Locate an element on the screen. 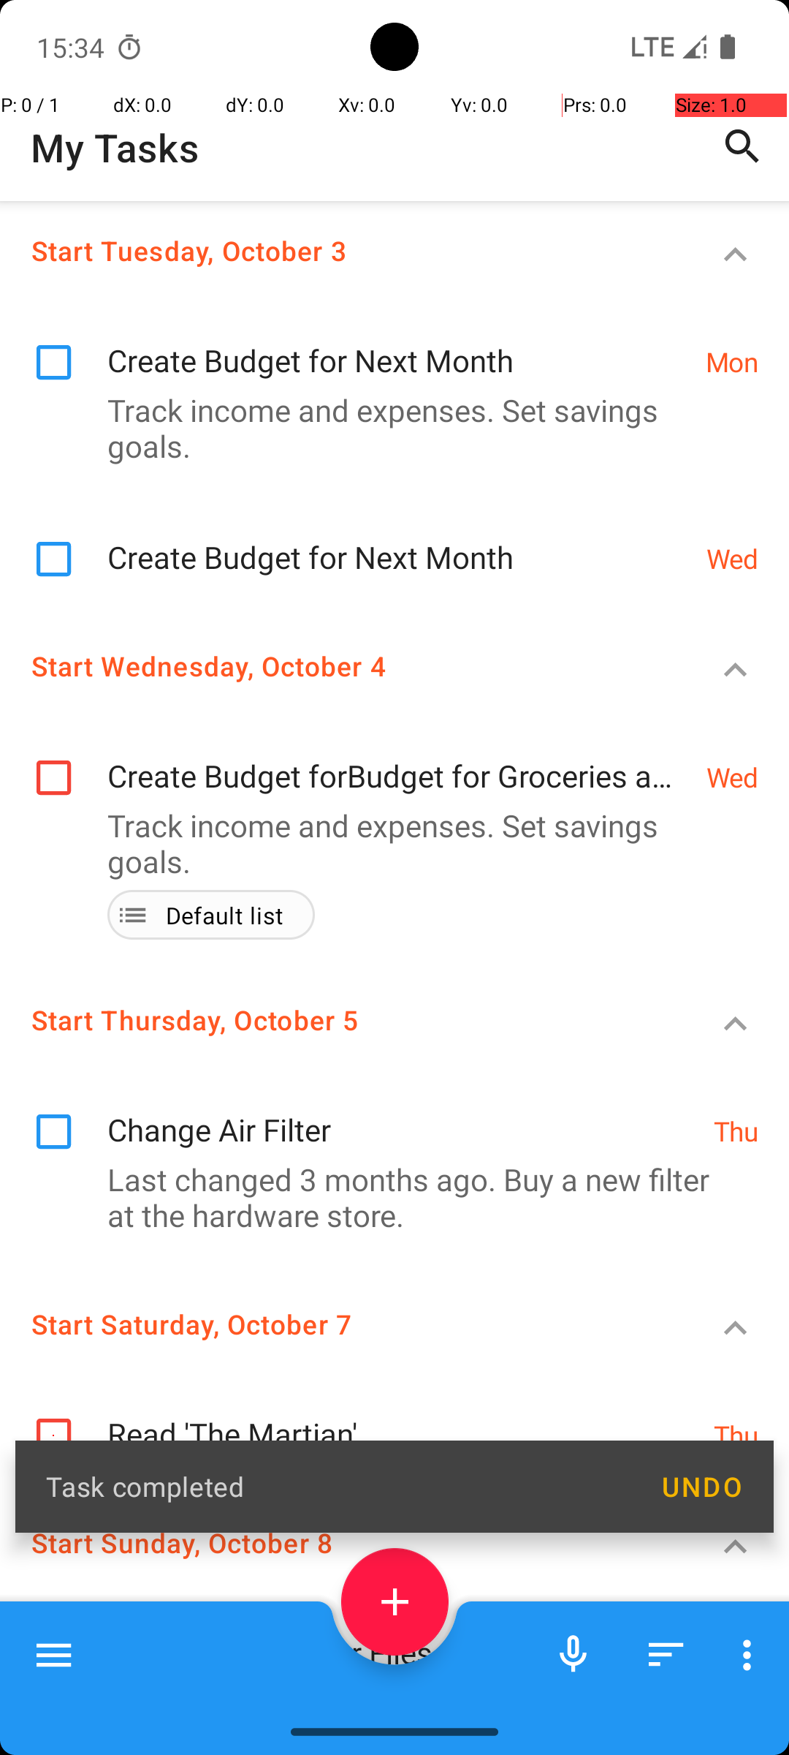 The height and width of the screenshot is (1755, 789). UNDO is located at coordinates (701, 1487).